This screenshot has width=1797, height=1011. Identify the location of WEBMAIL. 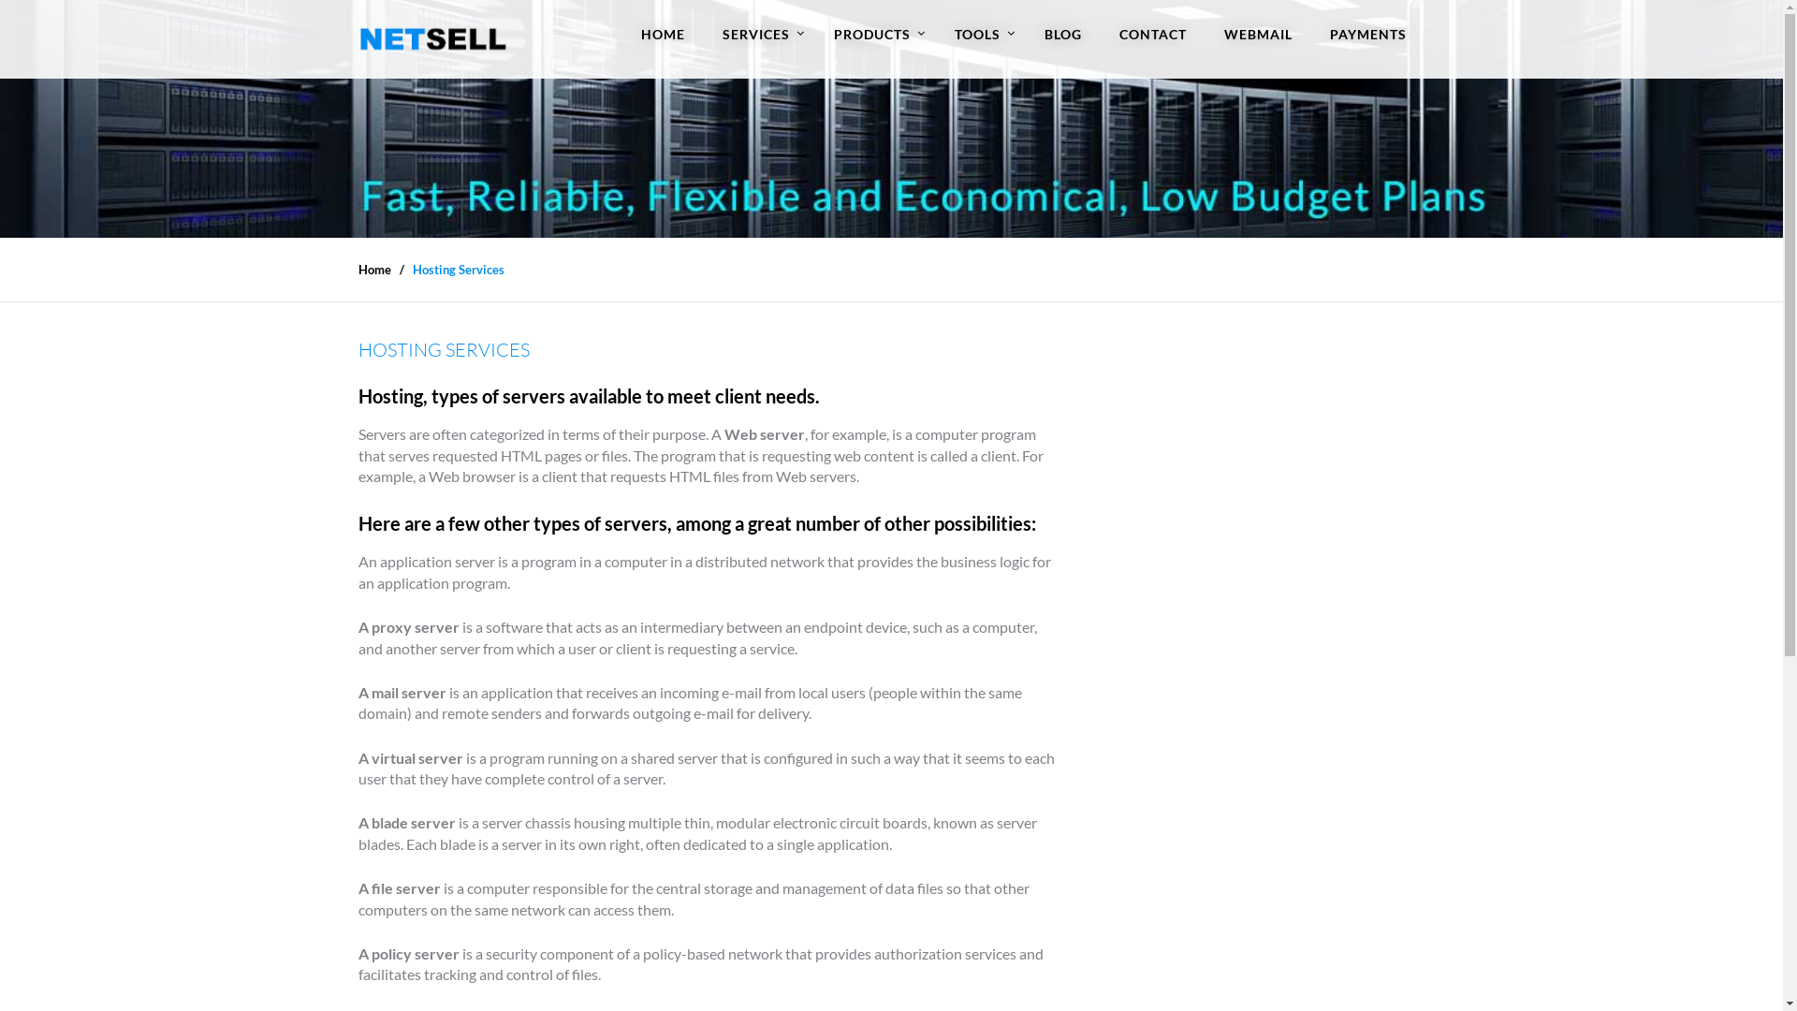
(1258, 35).